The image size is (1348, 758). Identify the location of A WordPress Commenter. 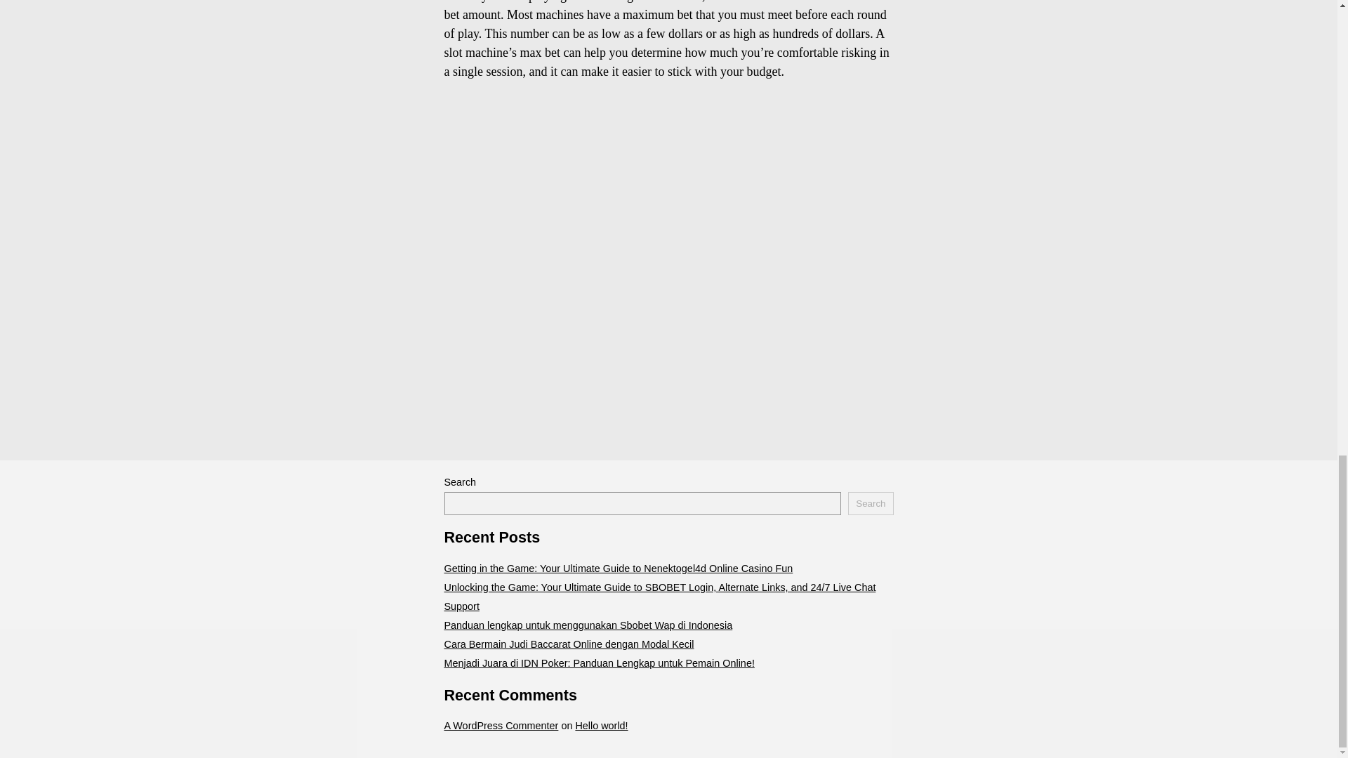
(500, 726).